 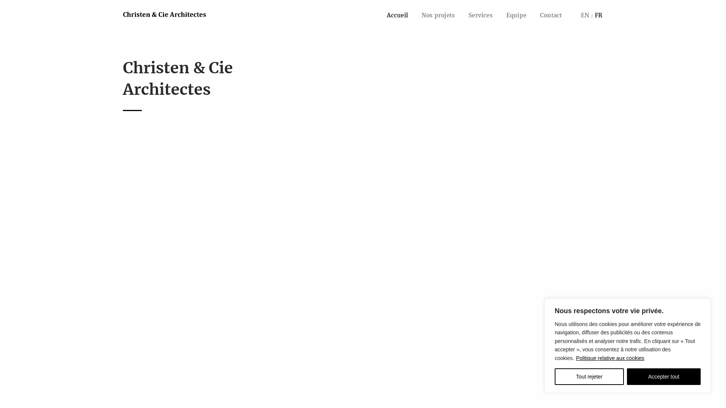 What do you see at coordinates (517, 15) in the screenshot?
I see `Equipe` at bounding box center [517, 15].